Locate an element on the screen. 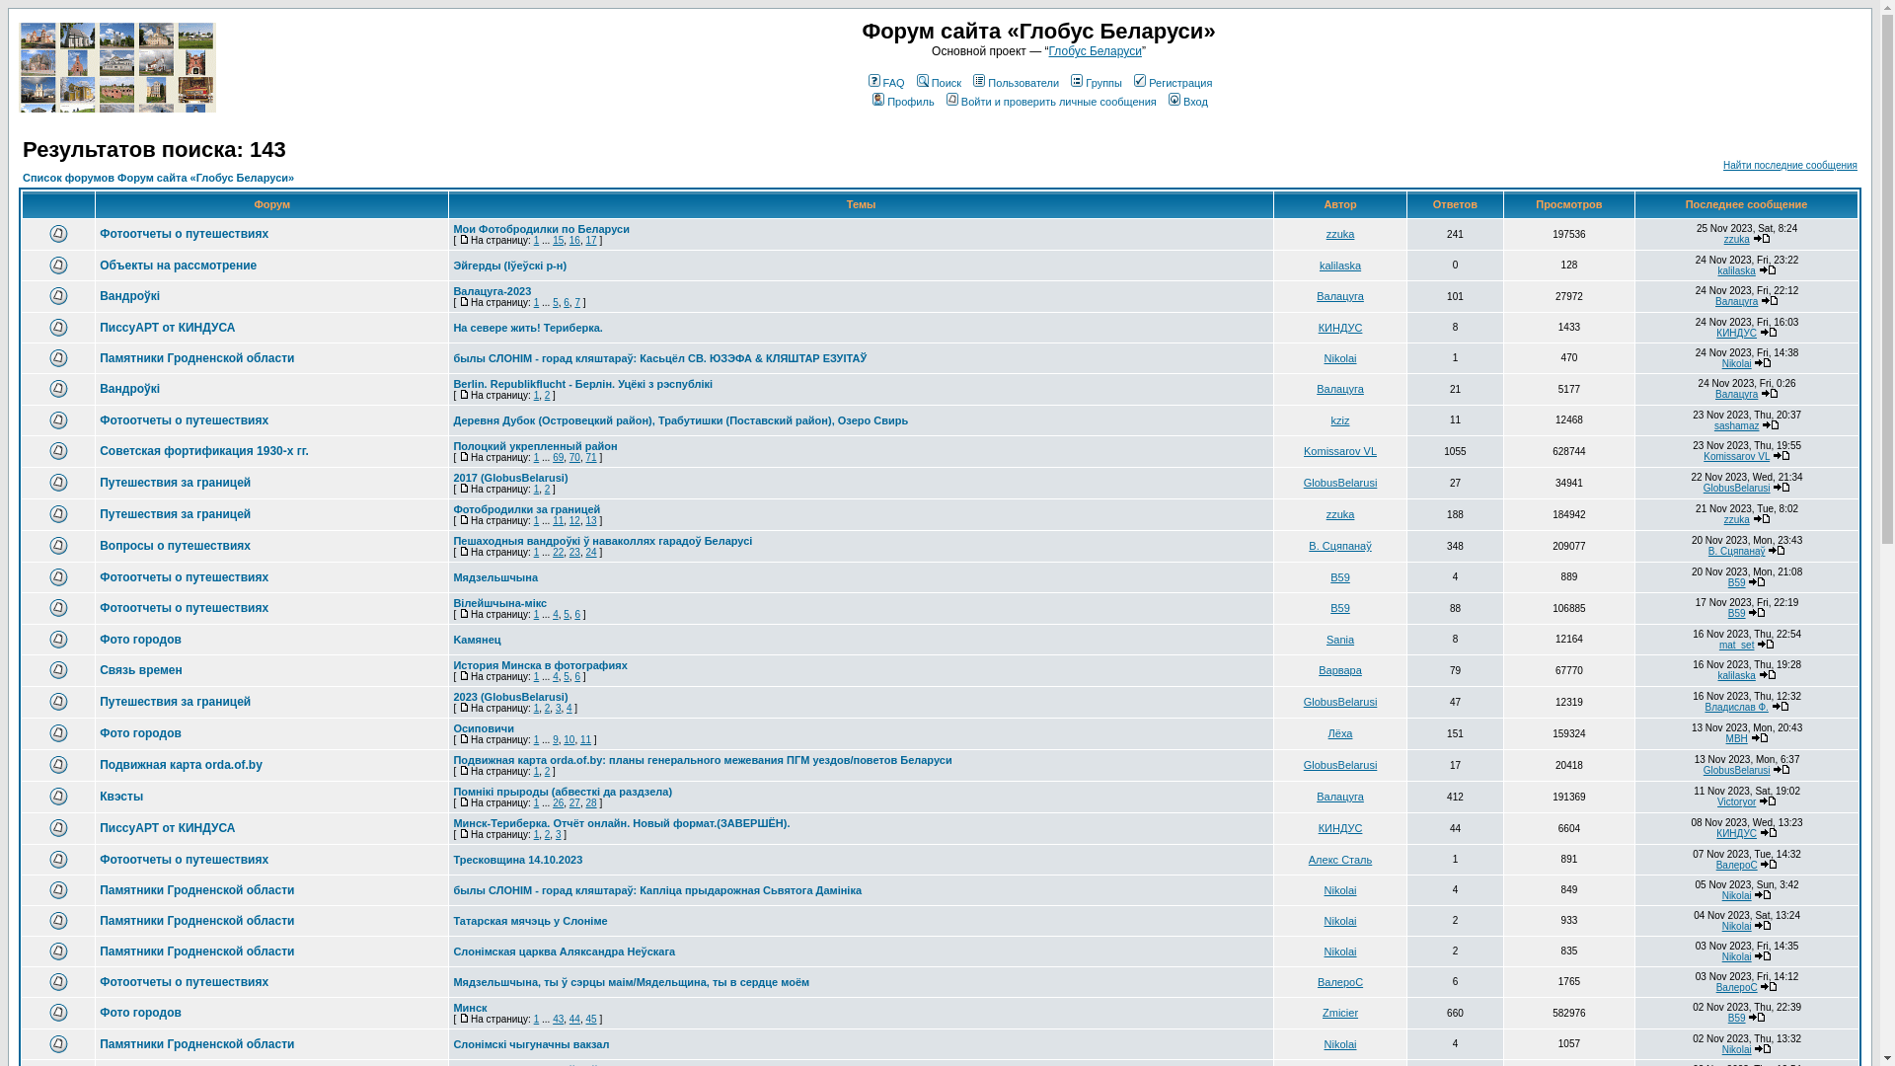 This screenshot has height=1066, width=1895. 15 is located at coordinates (559, 241).